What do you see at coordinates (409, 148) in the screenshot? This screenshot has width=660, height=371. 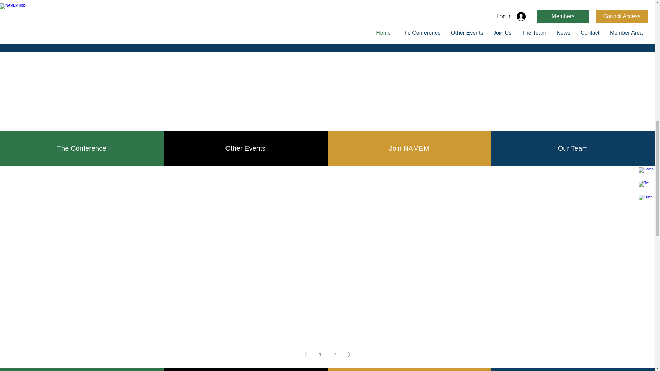 I see `Join NAMEM` at bounding box center [409, 148].